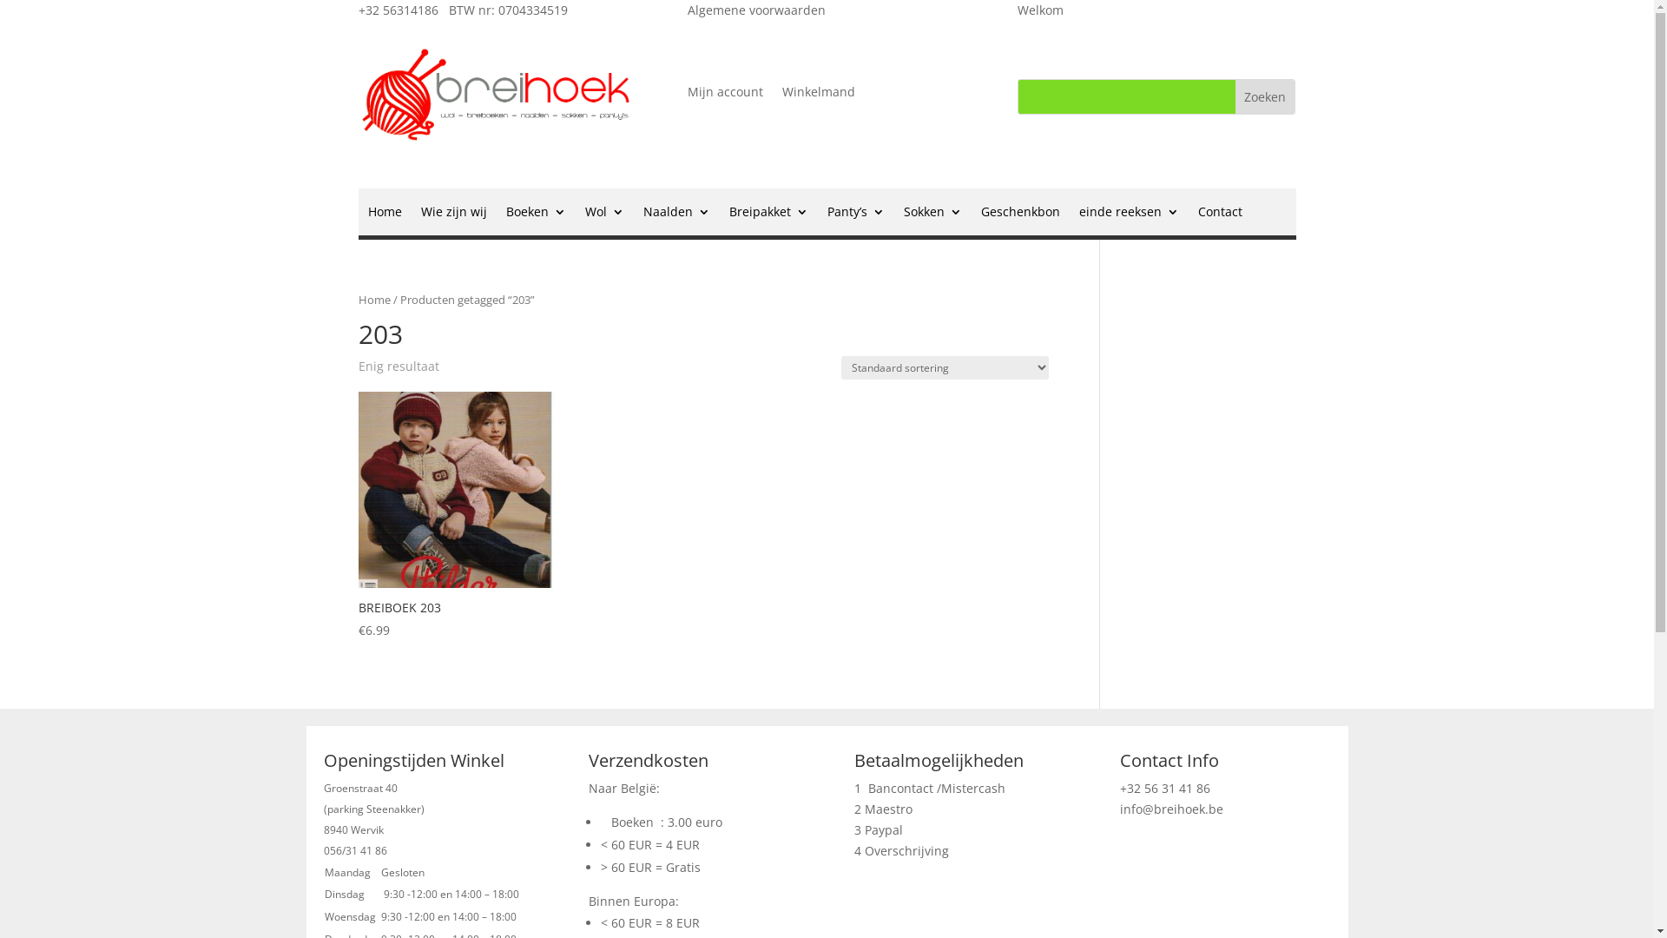  What do you see at coordinates (453, 215) in the screenshot?
I see `Wie zijn wij` at bounding box center [453, 215].